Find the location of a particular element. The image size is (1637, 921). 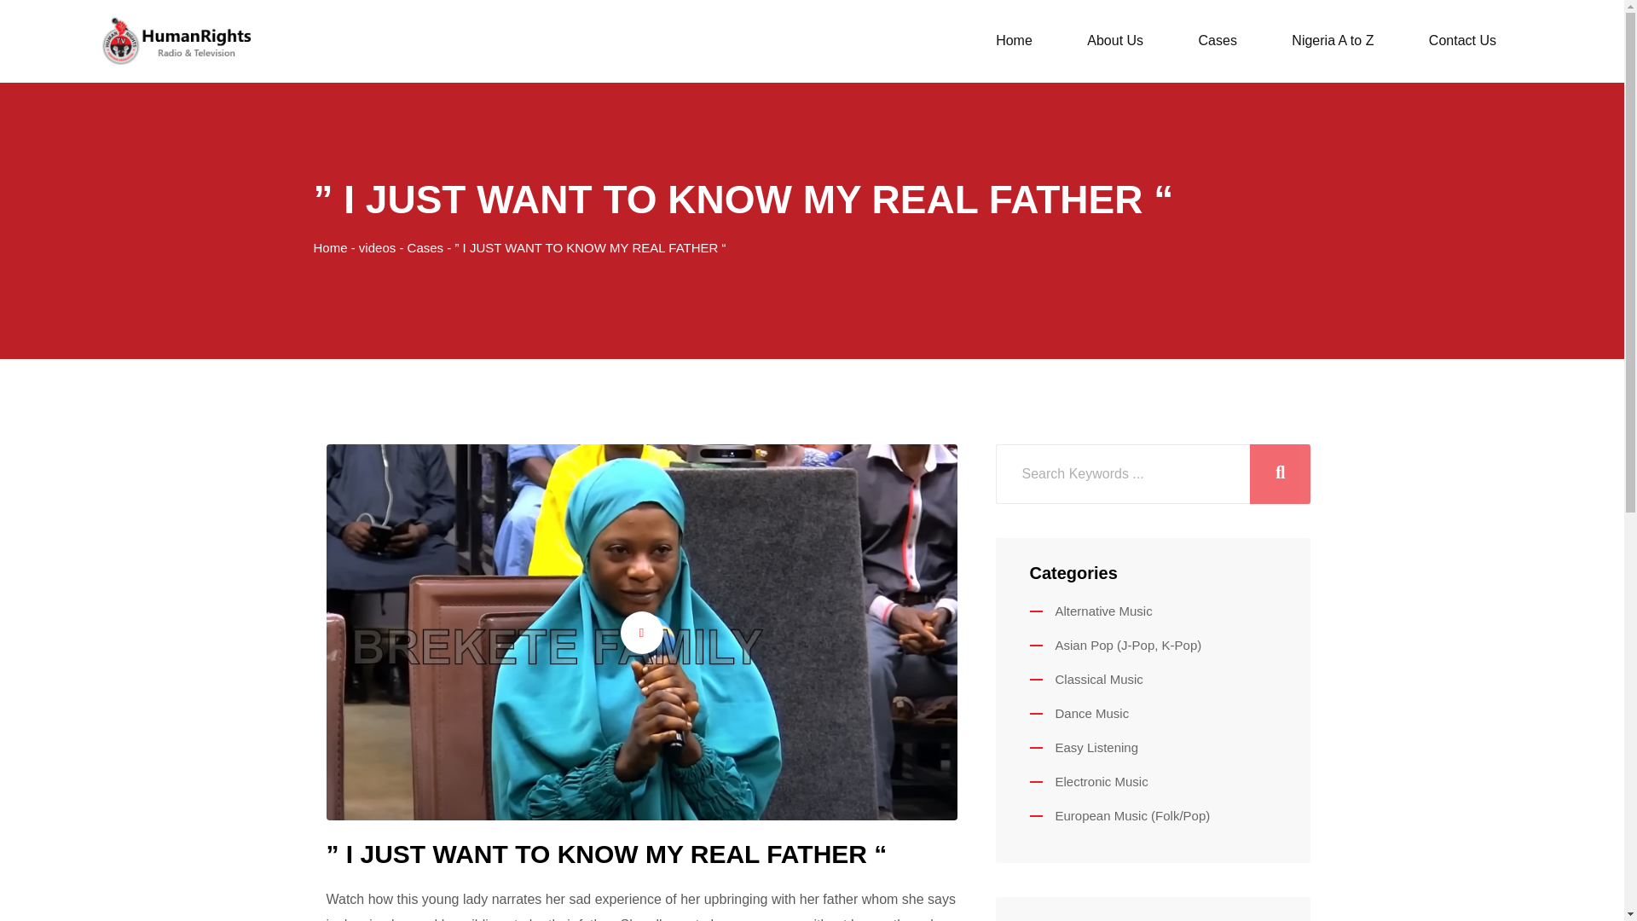

Go to videos. is located at coordinates (377, 247).